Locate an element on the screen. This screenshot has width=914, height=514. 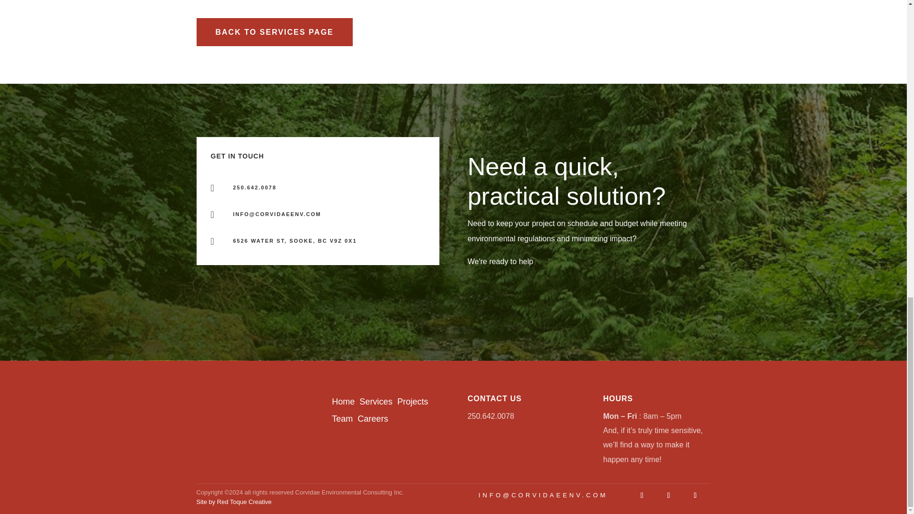
Home  is located at coordinates (344, 402).